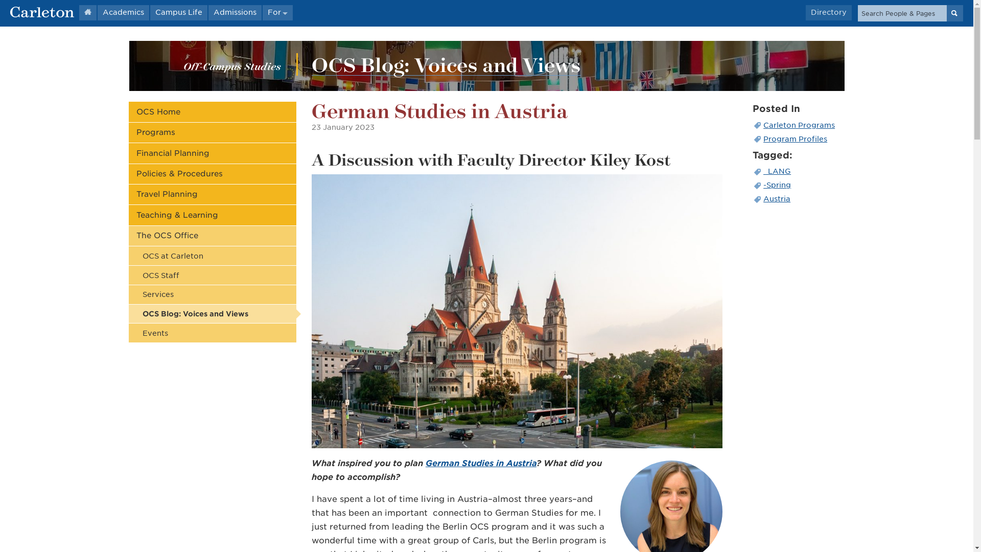 Image resolution: width=981 pixels, height=552 pixels. Describe the element at coordinates (232, 65) in the screenshot. I see `Off-Campus Studies` at that location.